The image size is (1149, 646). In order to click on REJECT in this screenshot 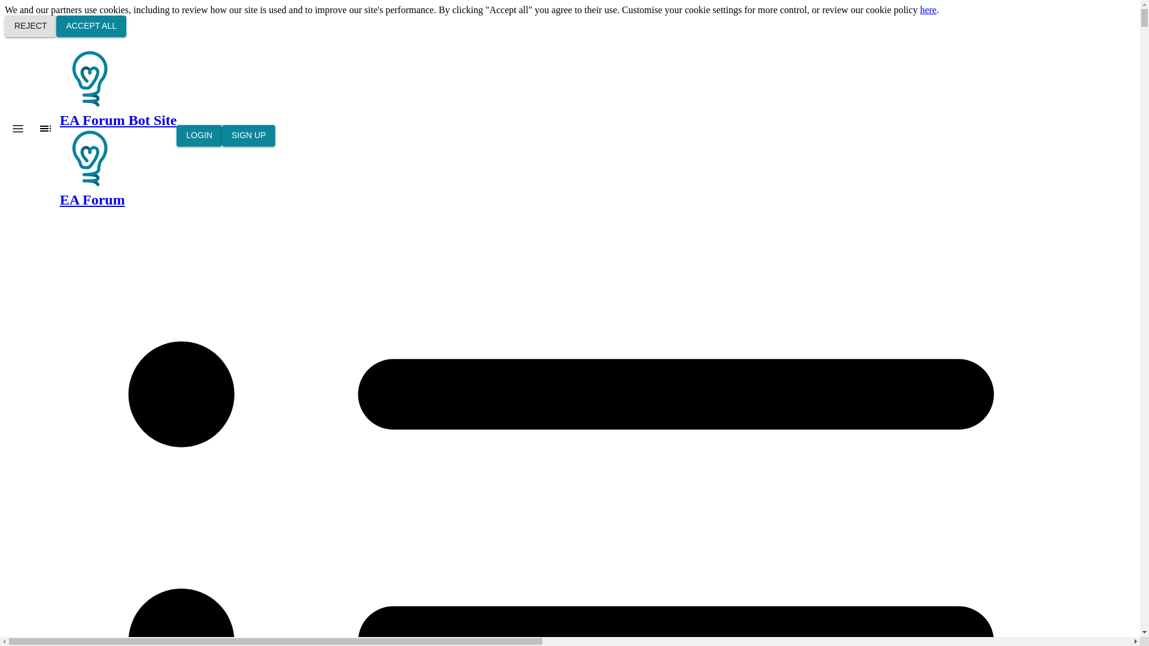, I will do `click(30, 26)`.